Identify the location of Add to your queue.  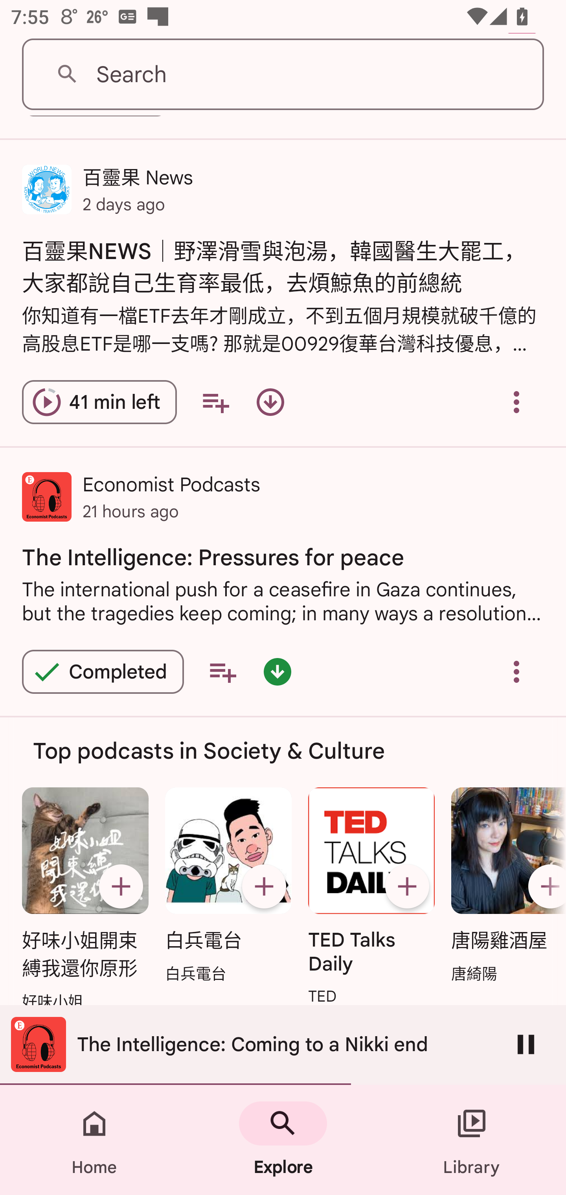
(215, 402).